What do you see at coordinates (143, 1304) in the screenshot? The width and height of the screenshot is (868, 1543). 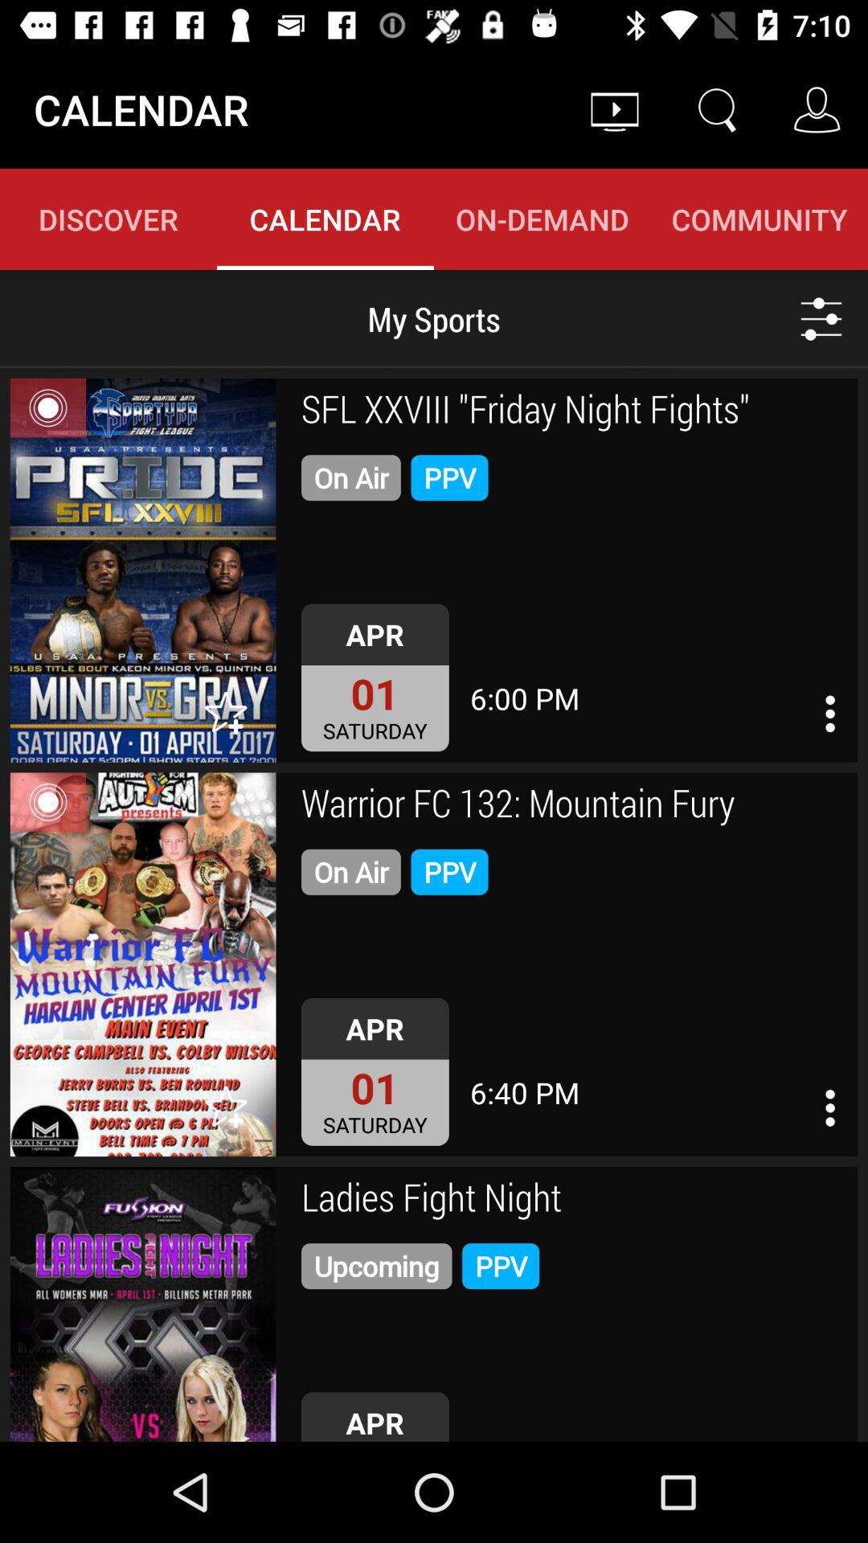 I see `view image` at bounding box center [143, 1304].